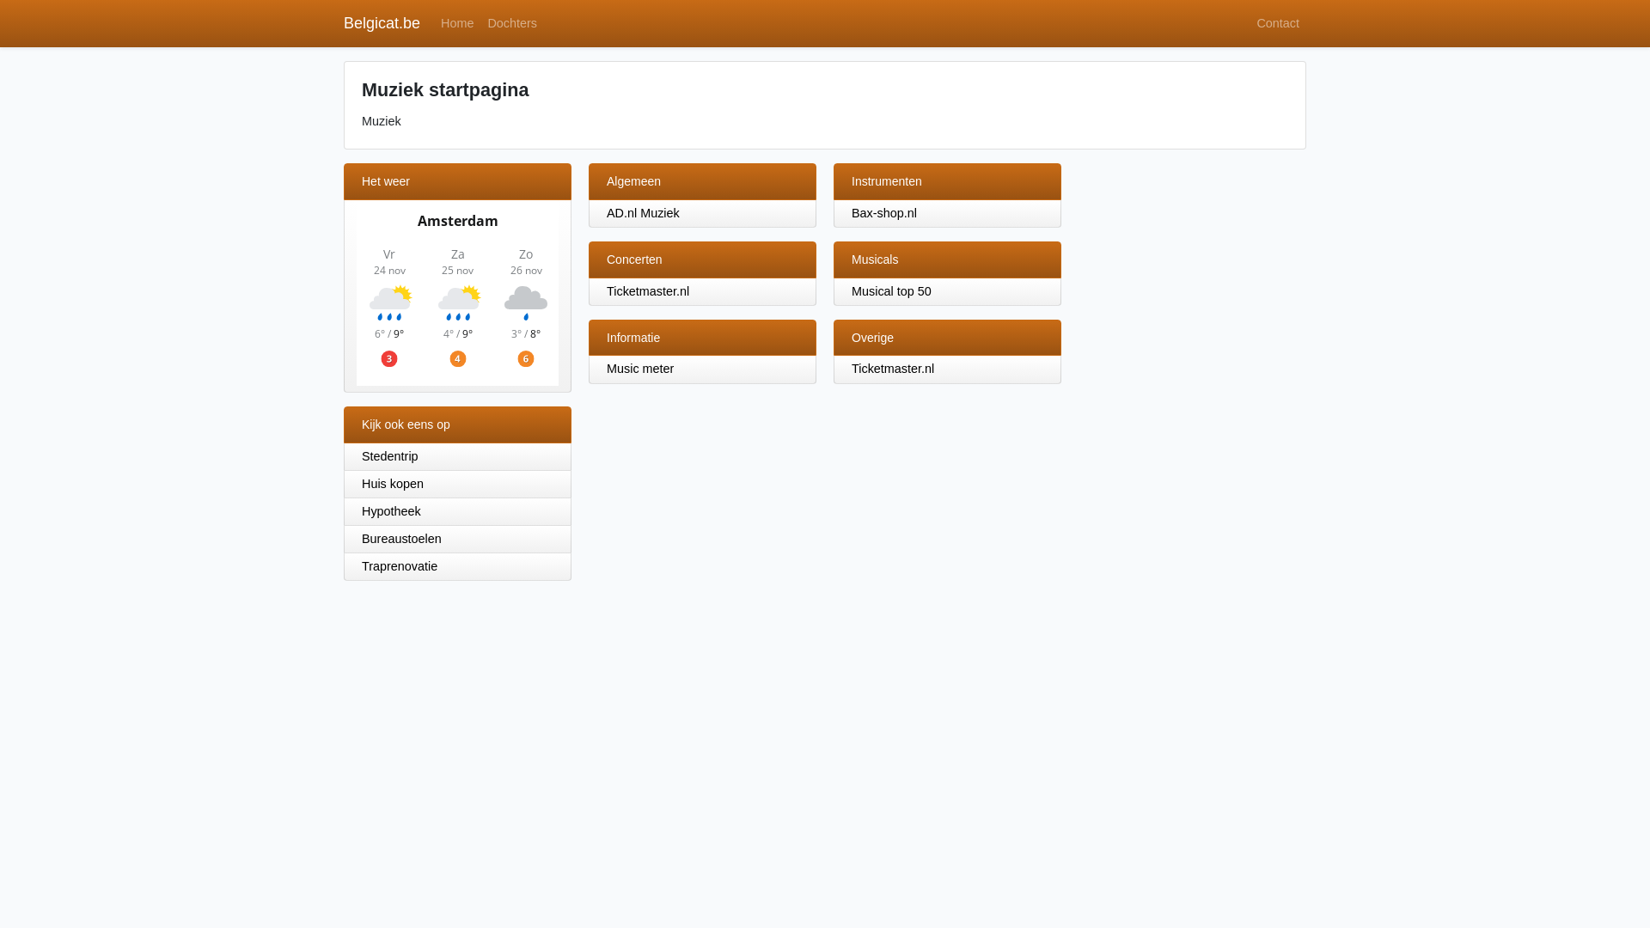  I want to click on Musical top 50, so click(892, 291).